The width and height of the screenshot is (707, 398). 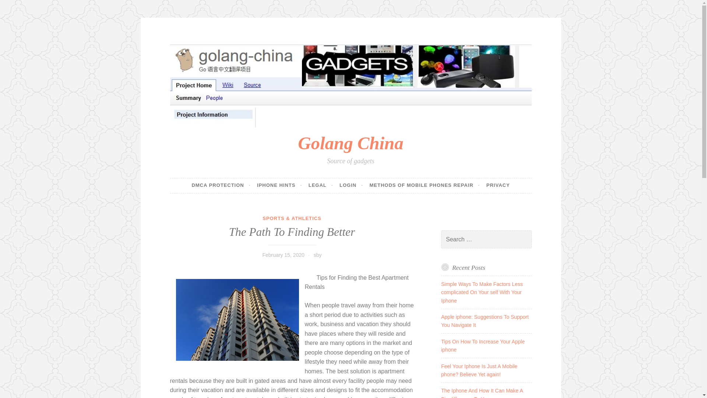 What do you see at coordinates (482, 393) in the screenshot?
I see `The Iphone And How It Can Make A Big difference To You` at bounding box center [482, 393].